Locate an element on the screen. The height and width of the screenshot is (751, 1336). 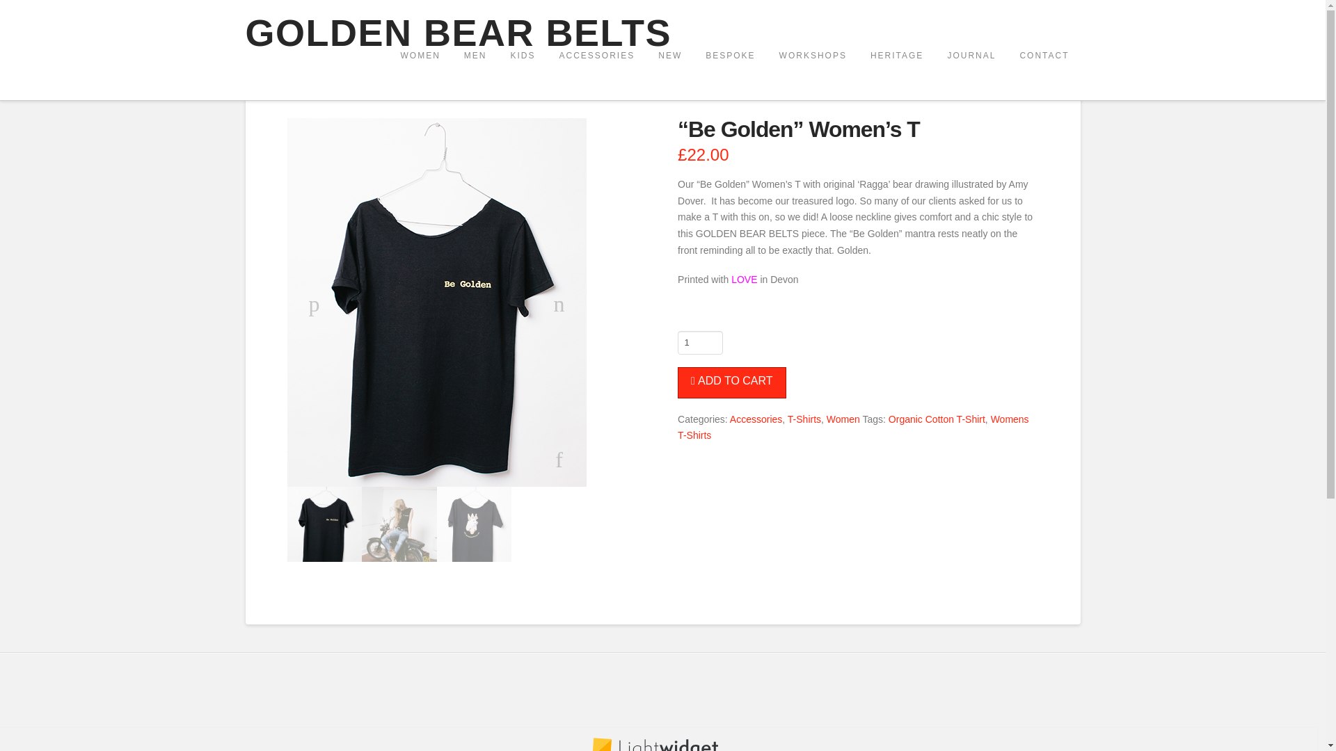
HERITAGE is located at coordinates (896, 75).